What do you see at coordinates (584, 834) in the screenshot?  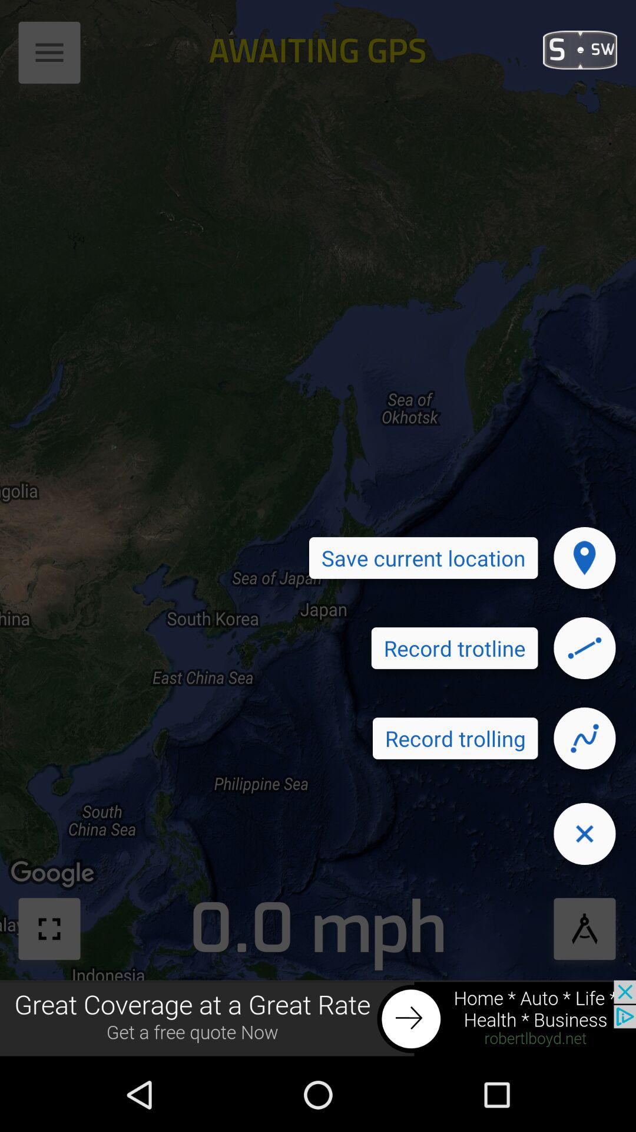 I see `click on close icon` at bounding box center [584, 834].